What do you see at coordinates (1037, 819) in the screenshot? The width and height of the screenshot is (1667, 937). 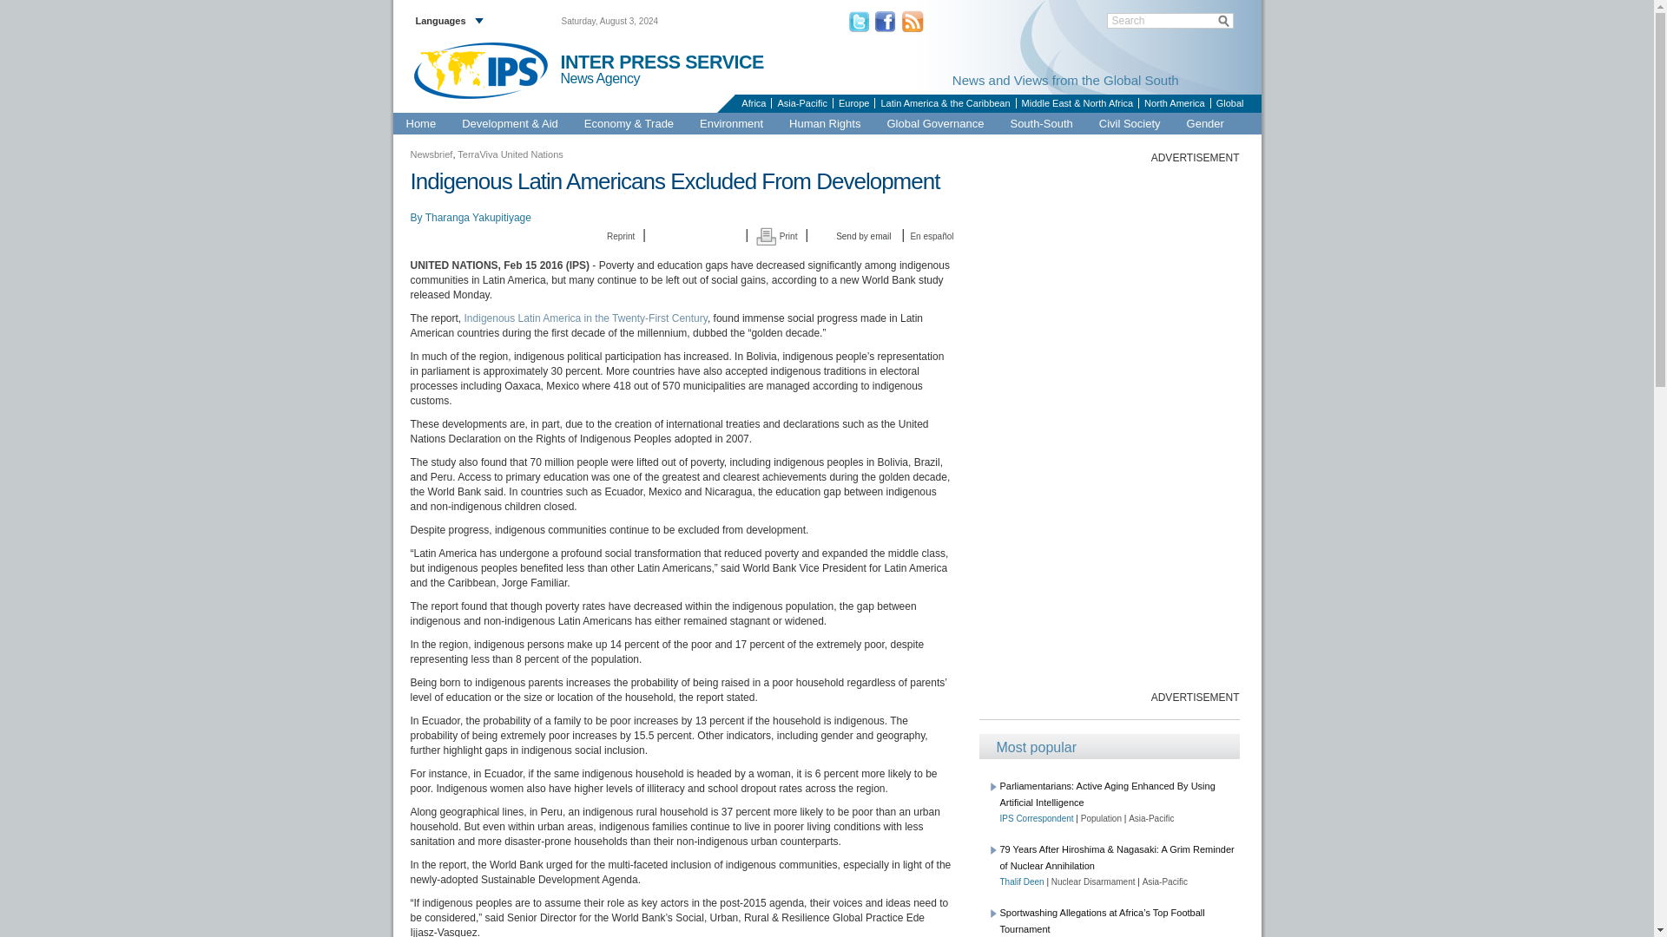 I see `Posts by IPS Correspondent` at bounding box center [1037, 819].